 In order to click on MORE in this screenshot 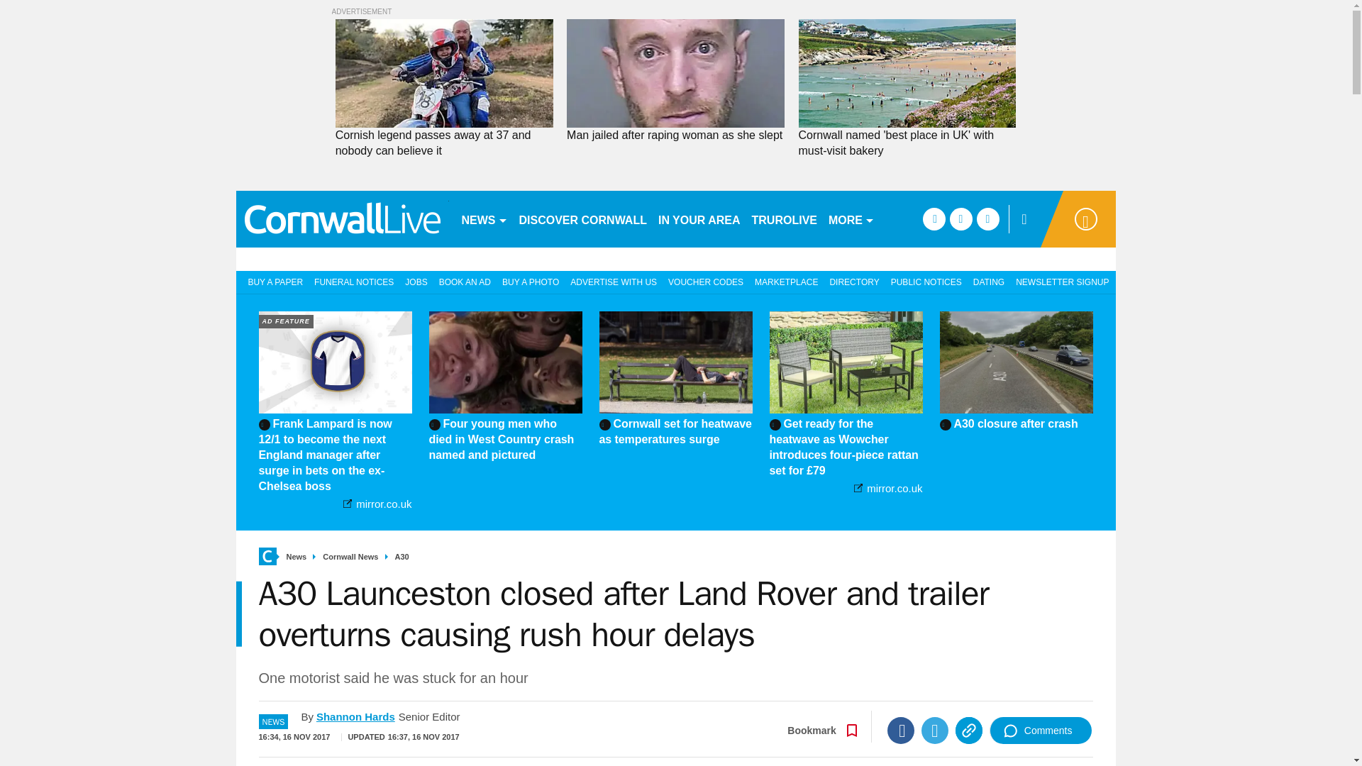, I will do `click(851, 218)`.